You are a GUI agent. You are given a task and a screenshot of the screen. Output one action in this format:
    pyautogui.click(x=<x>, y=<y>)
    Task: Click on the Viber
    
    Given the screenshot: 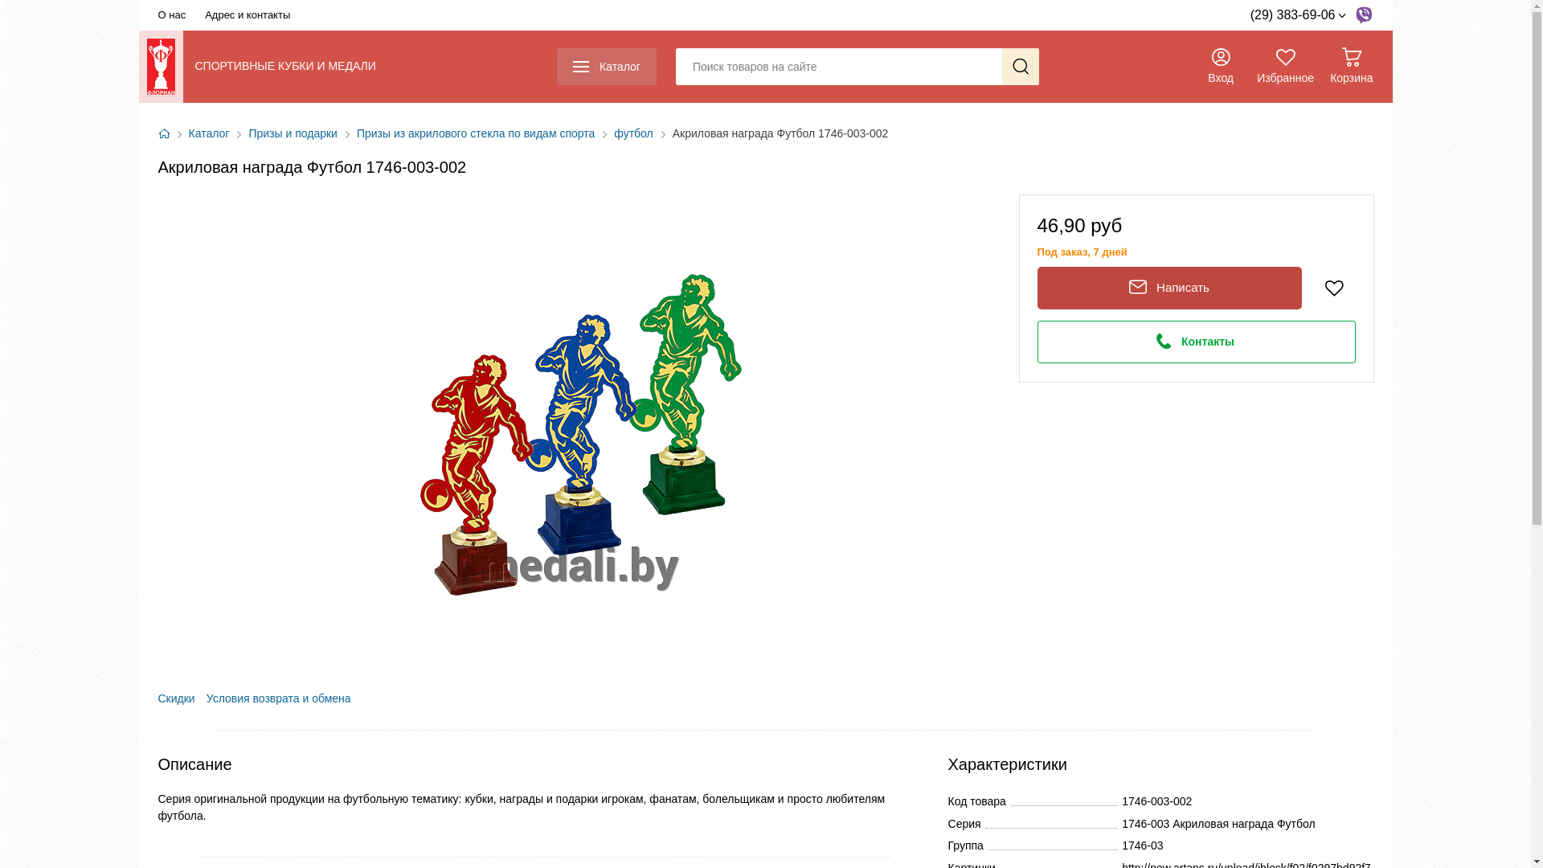 What is the action you would take?
    pyautogui.click(x=1363, y=15)
    